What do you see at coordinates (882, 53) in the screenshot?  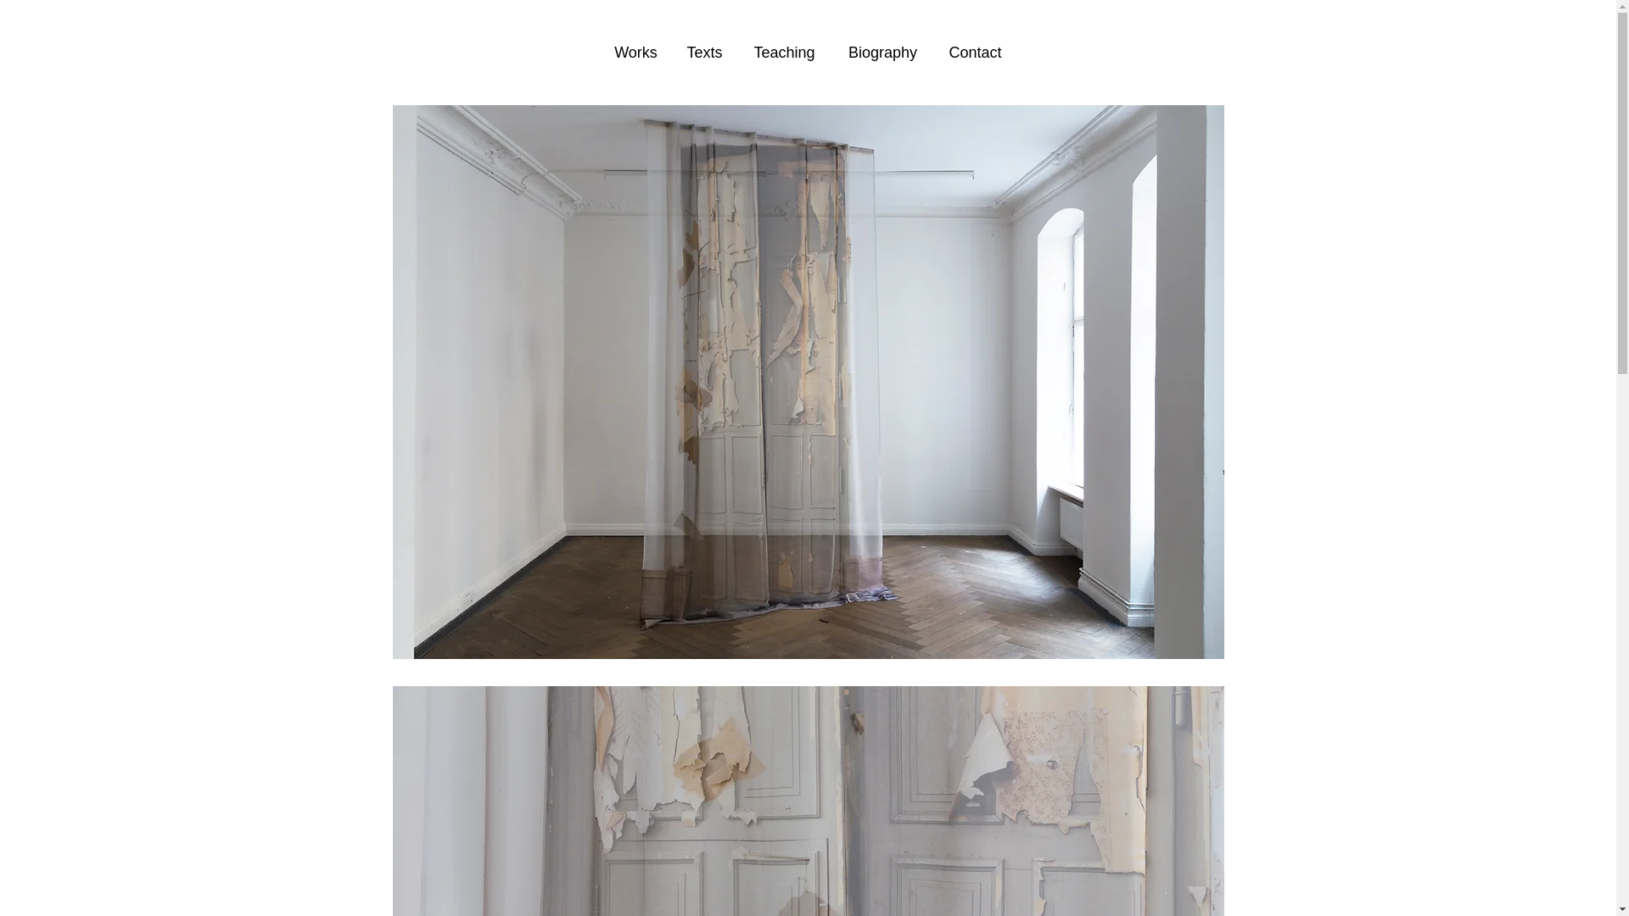 I see `Biography` at bounding box center [882, 53].